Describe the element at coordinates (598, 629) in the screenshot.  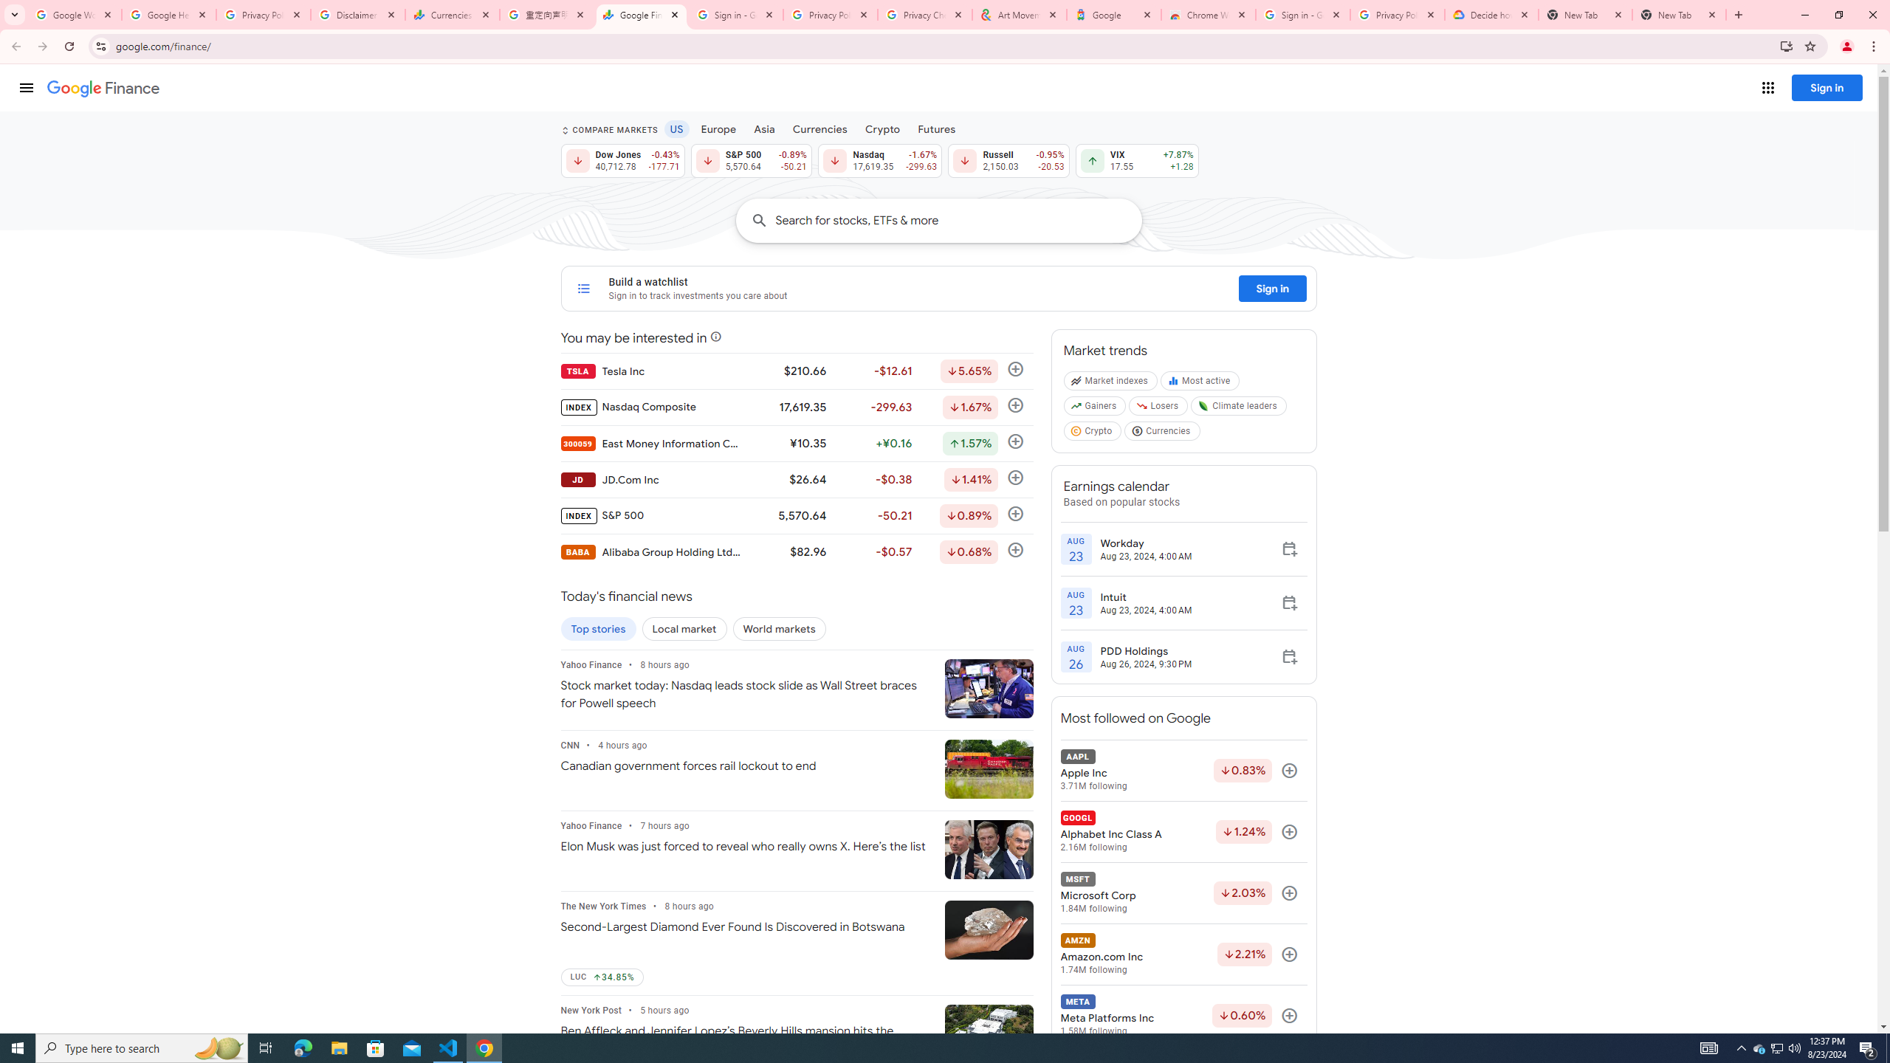
I see `Top stories` at that location.